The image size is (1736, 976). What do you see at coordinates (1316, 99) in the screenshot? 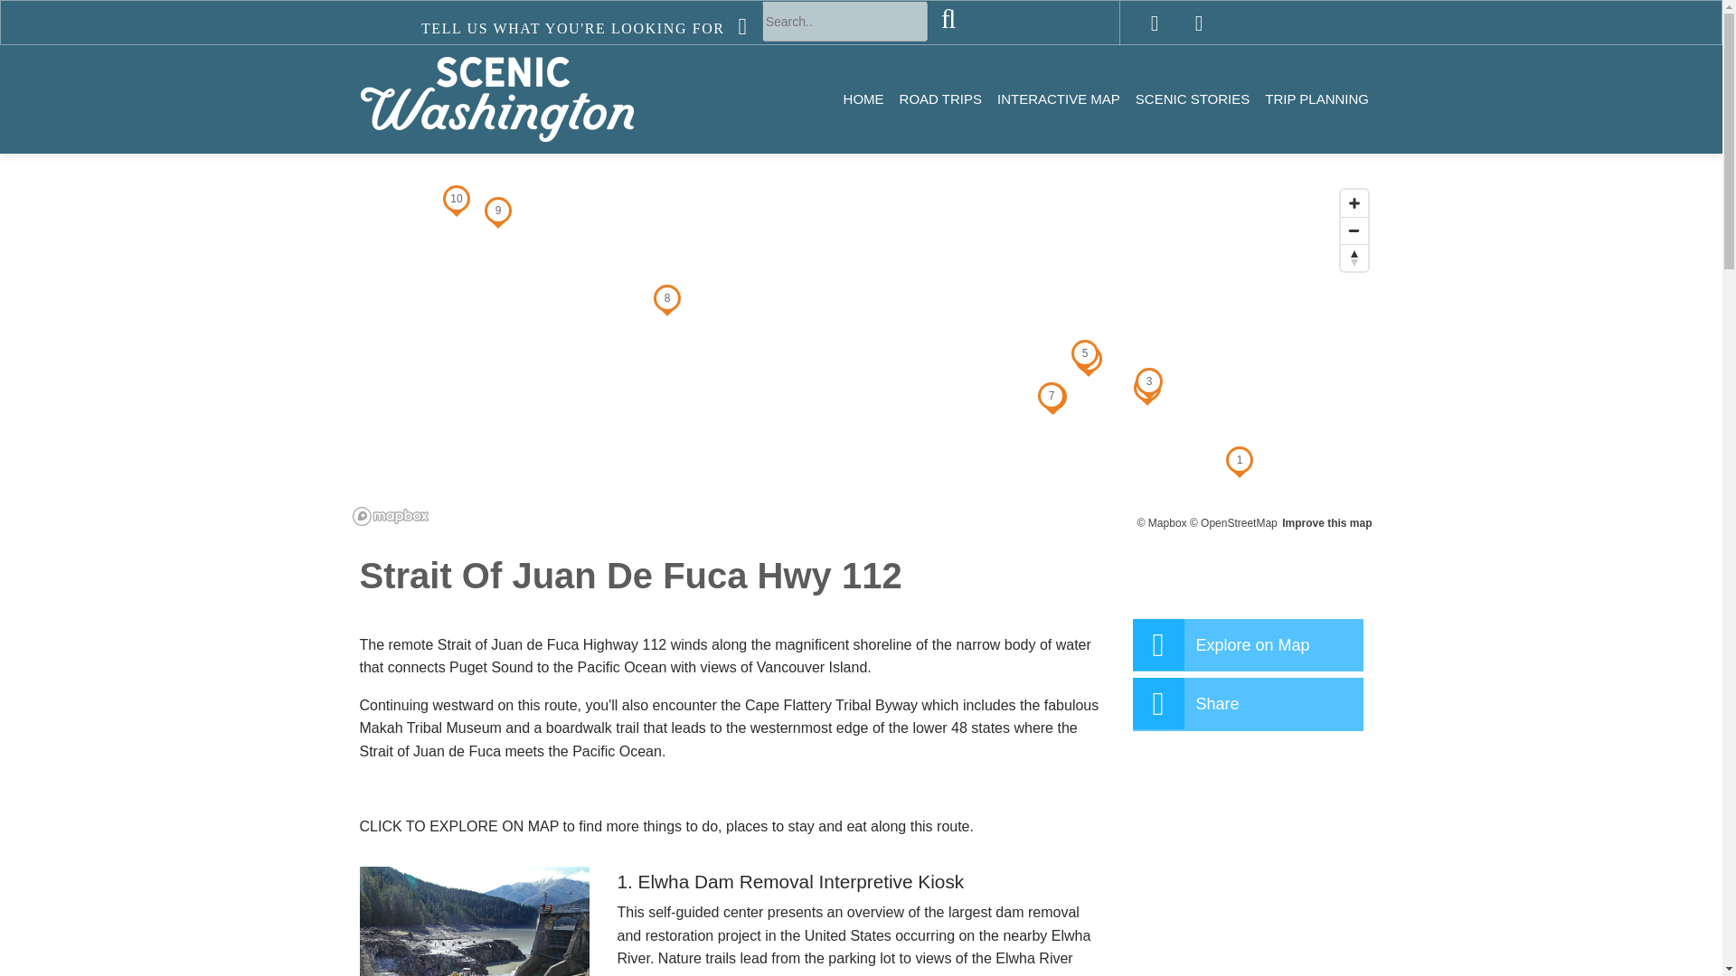
I see `TRIP PLANNING` at bounding box center [1316, 99].